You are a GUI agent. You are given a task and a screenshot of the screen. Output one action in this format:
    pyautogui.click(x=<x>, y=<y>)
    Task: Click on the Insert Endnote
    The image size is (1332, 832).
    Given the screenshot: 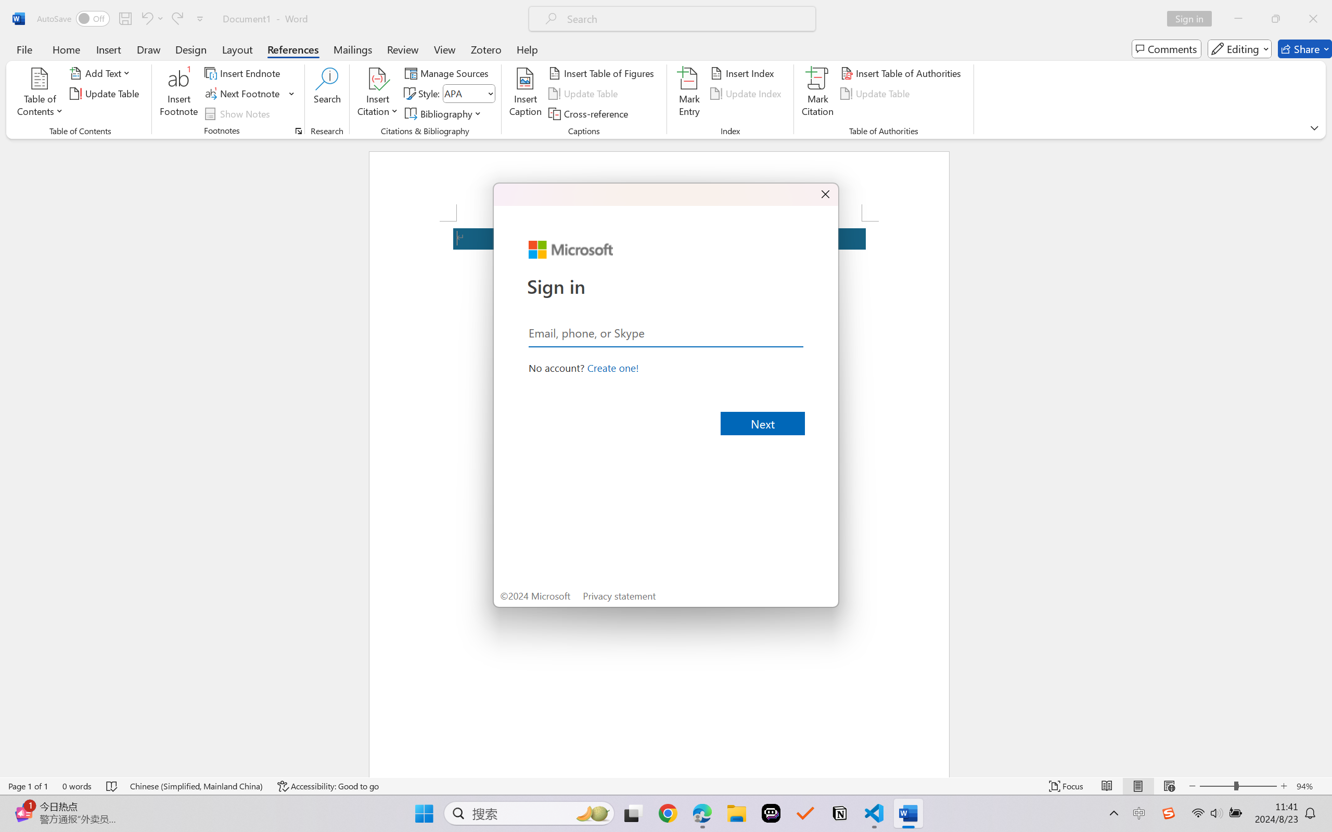 What is the action you would take?
    pyautogui.click(x=244, y=73)
    